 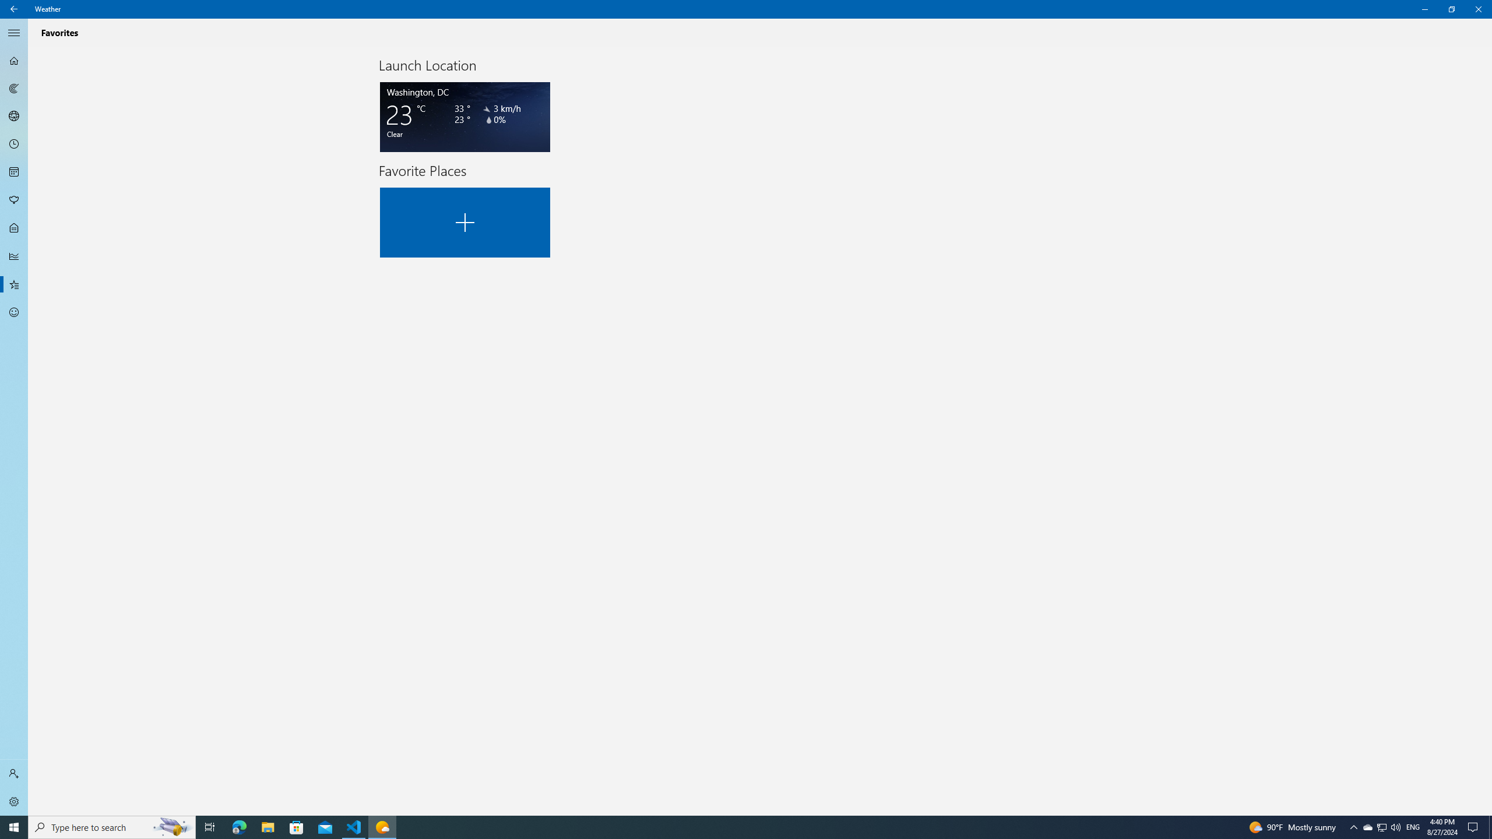 I want to click on Life - Not Selected, so click(x=14, y=228).